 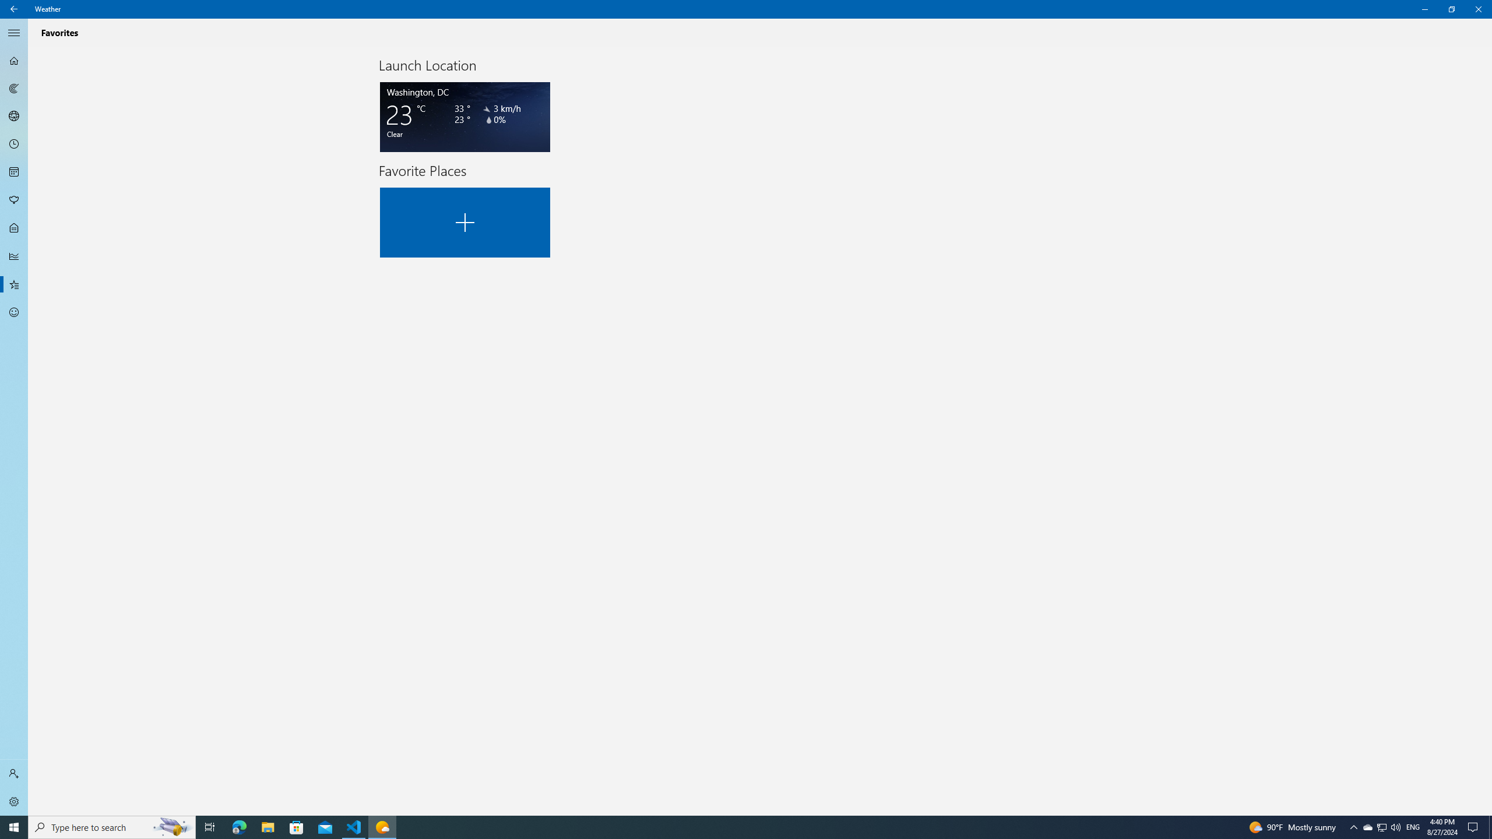 I want to click on Life - Not Selected, so click(x=14, y=228).